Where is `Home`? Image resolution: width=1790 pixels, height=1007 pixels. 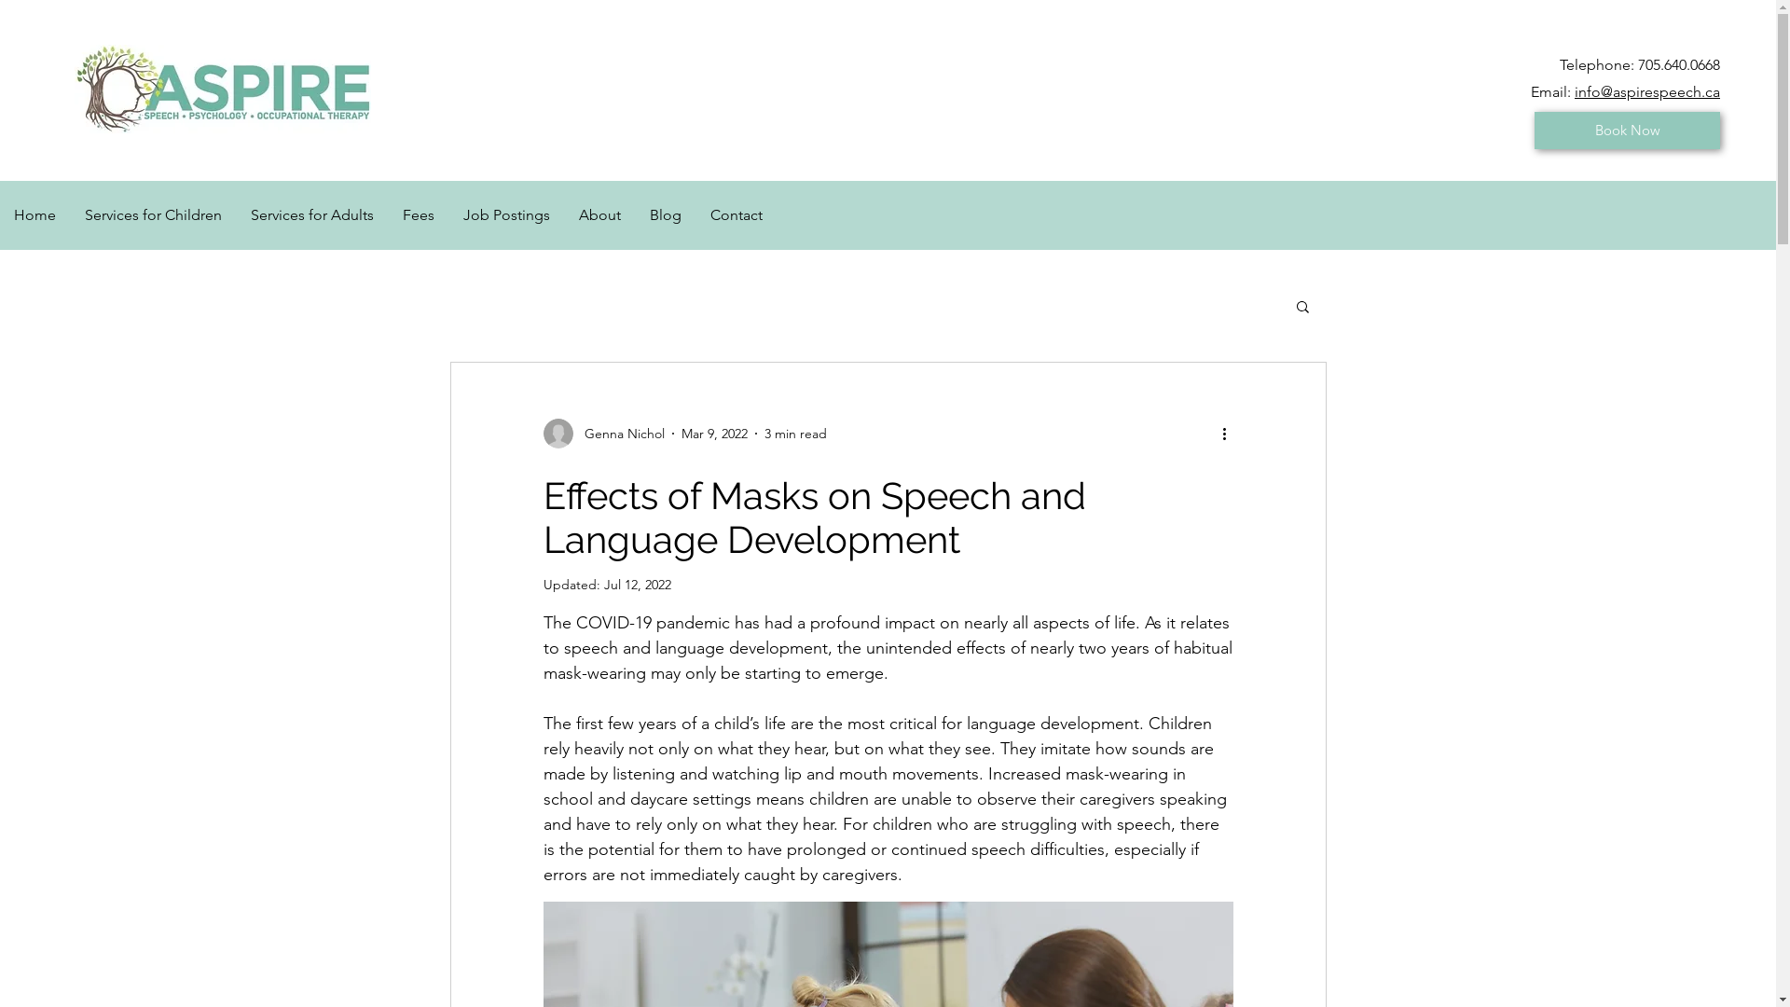 Home is located at coordinates (35, 215).